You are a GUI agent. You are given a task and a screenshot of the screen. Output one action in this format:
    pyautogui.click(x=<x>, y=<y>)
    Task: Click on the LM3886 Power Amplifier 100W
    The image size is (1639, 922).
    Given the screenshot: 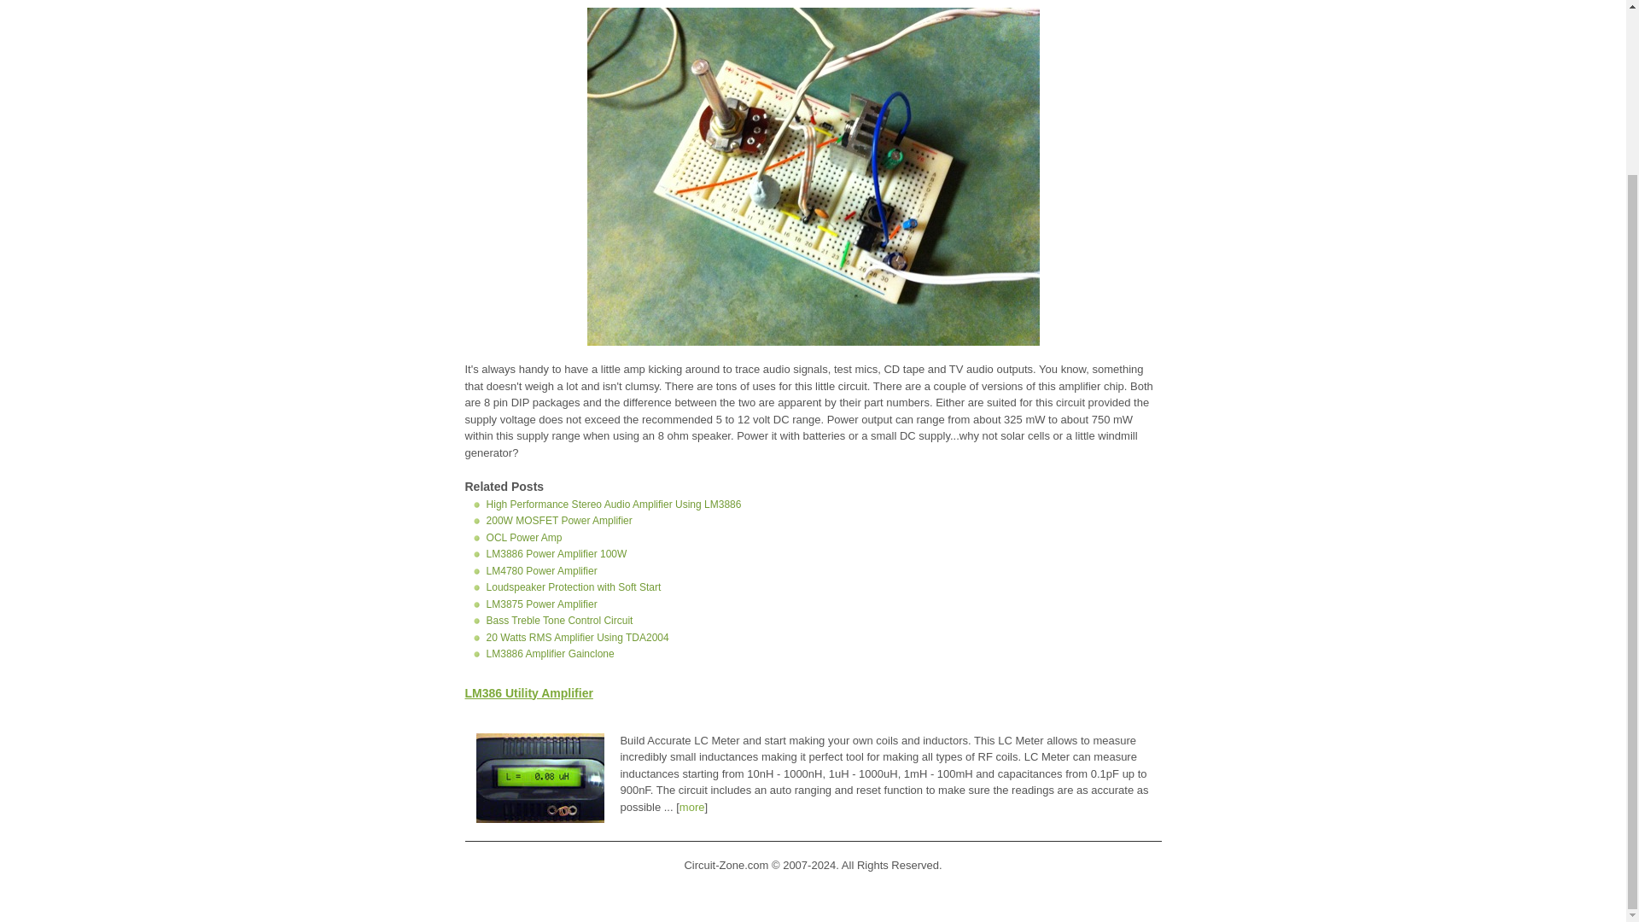 What is the action you would take?
    pyautogui.click(x=557, y=553)
    